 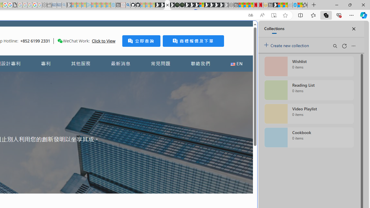 What do you see at coordinates (99, 123) in the screenshot?
I see `Play Cave FRVR in your browser | Games from Microsoft Start` at bounding box center [99, 123].